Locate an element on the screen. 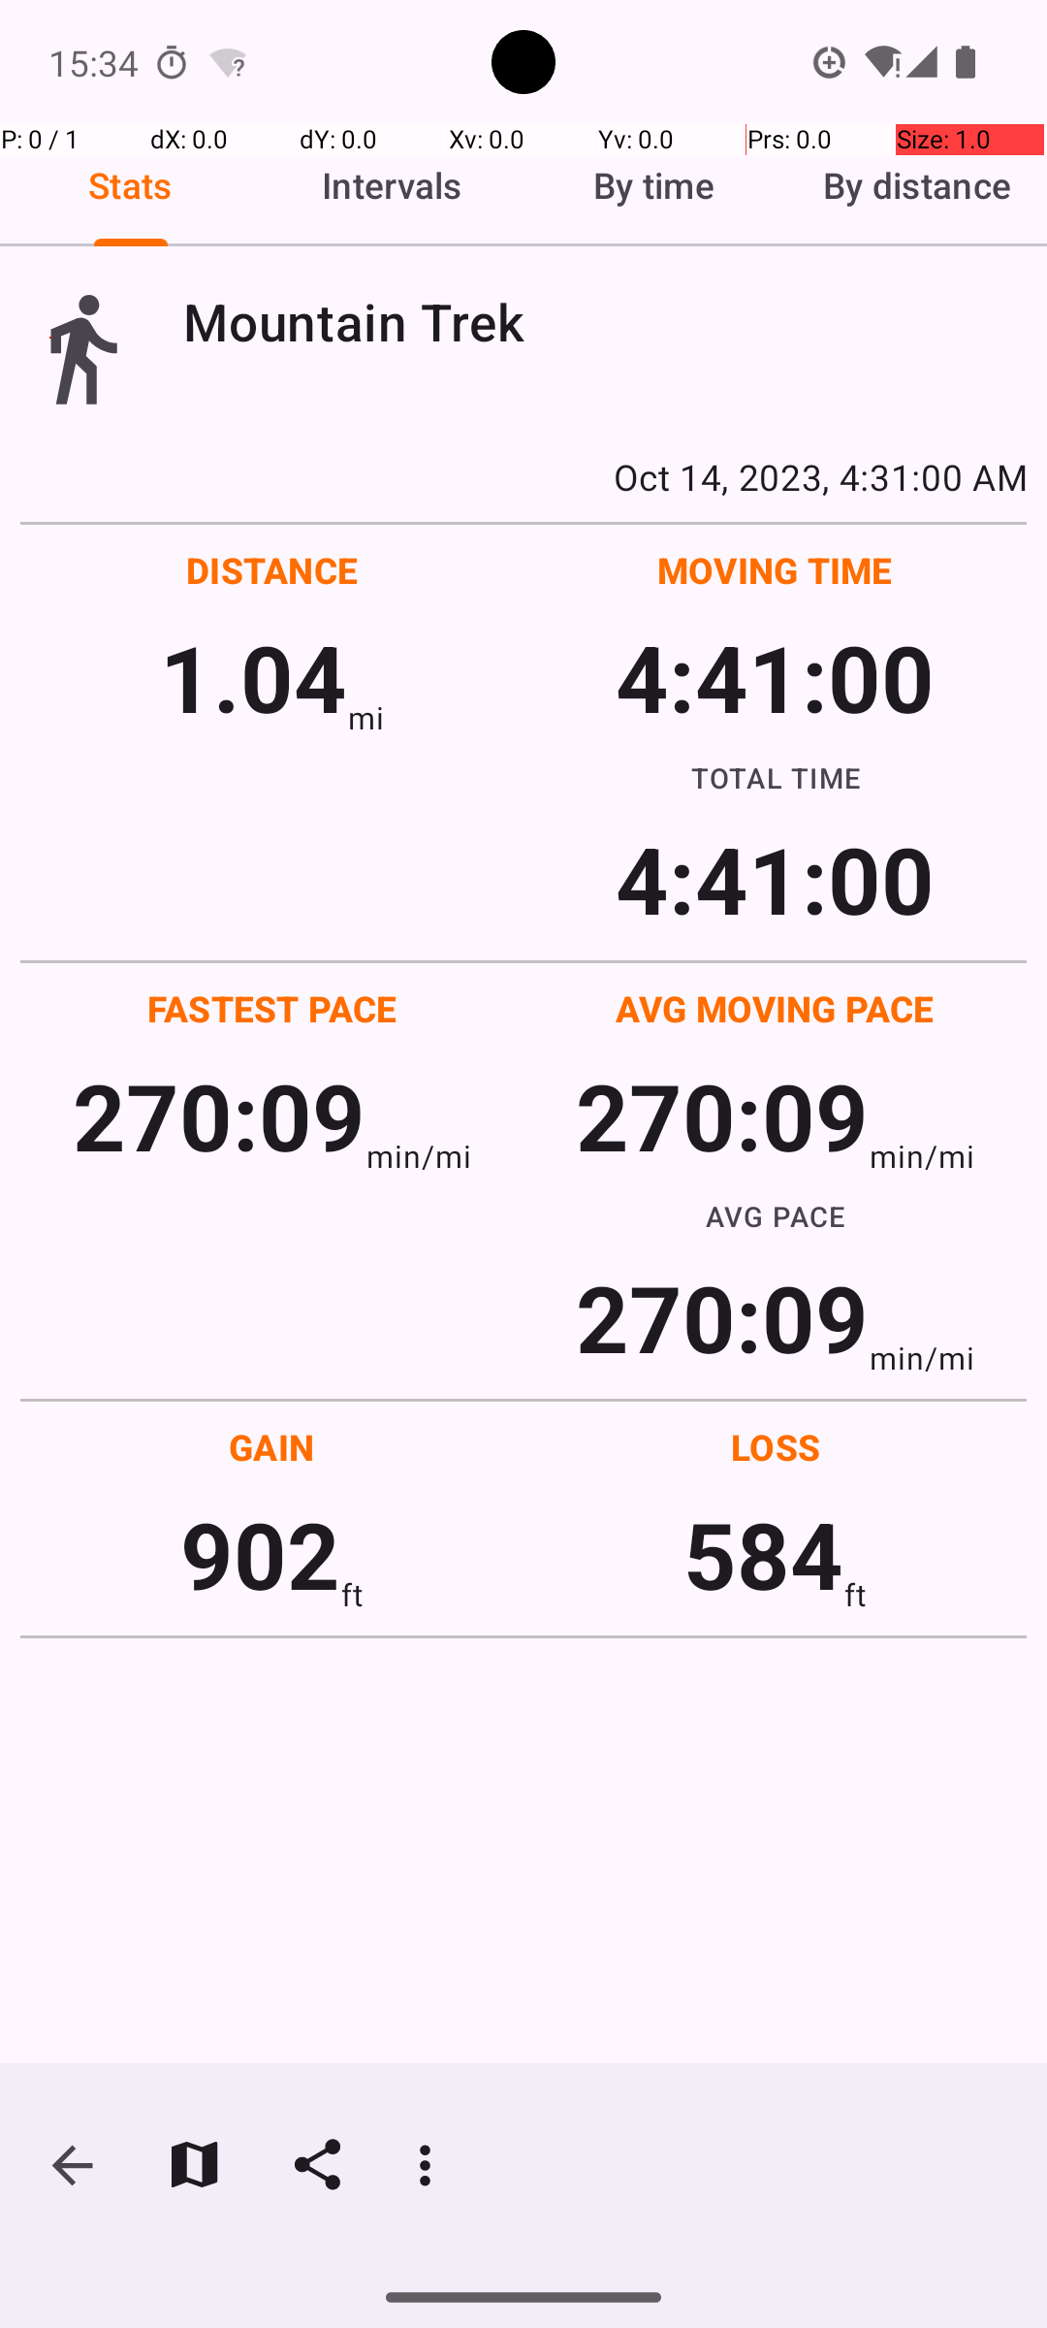  584 is located at coordinates (764, 1554).